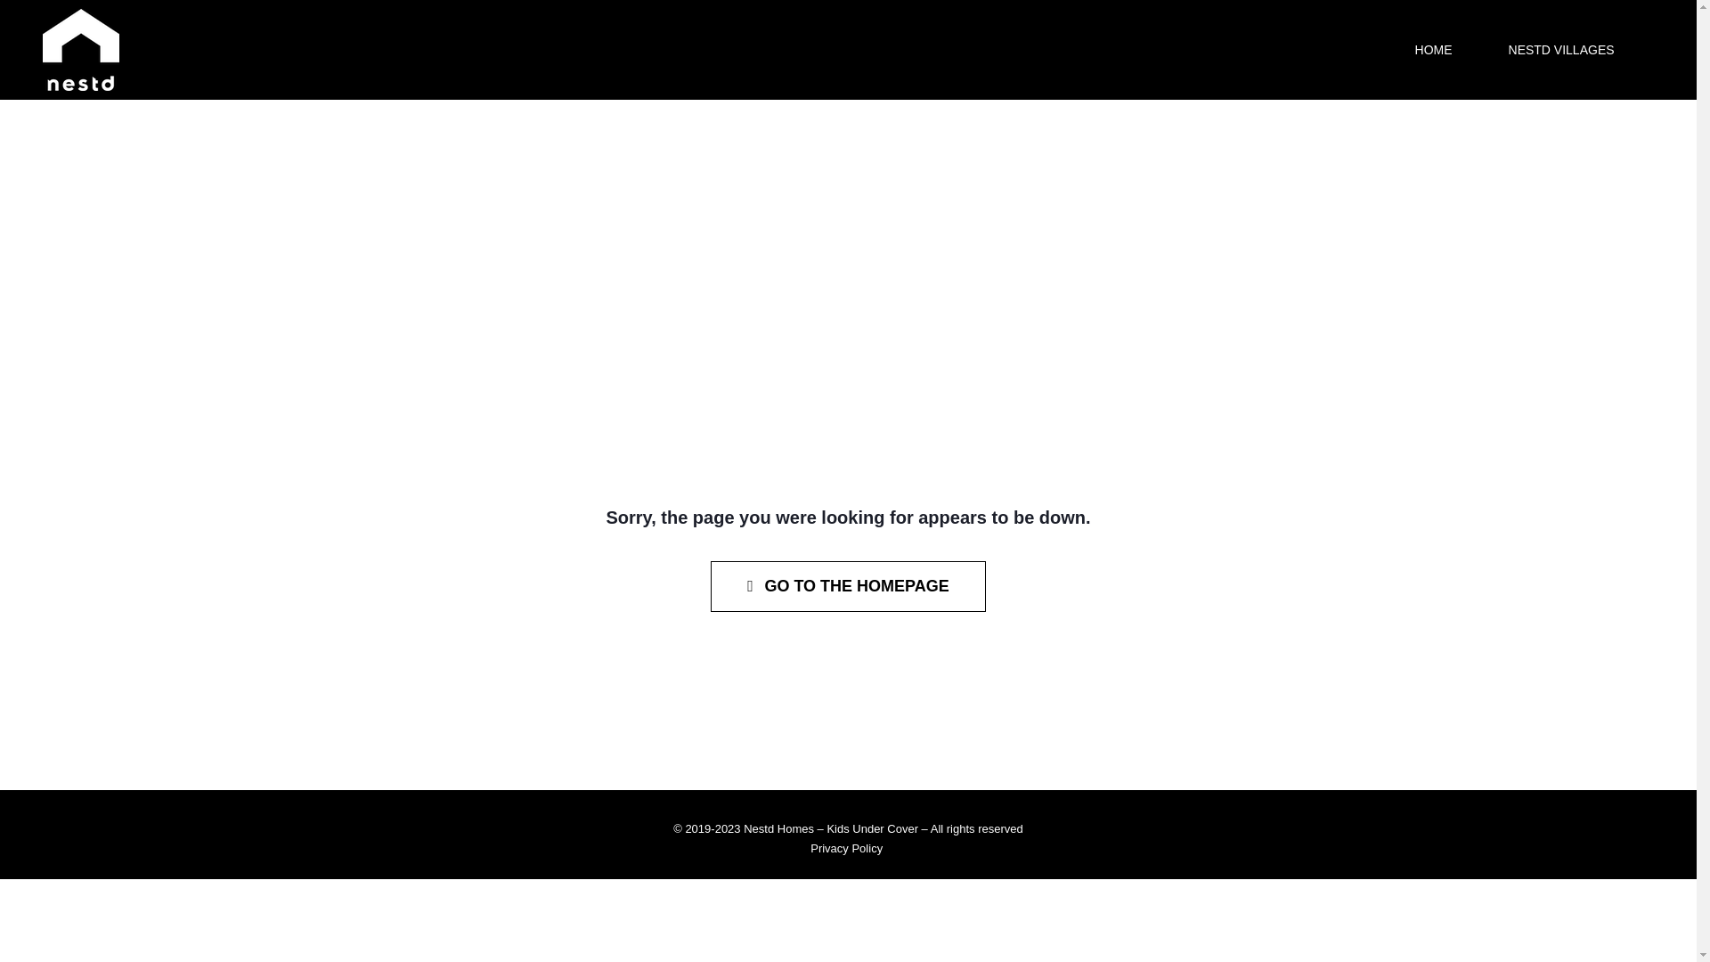  Describe the element at coordinates (848, 586) in the screenshot. I see `GO TO THE HOMEPAGE` at that location.